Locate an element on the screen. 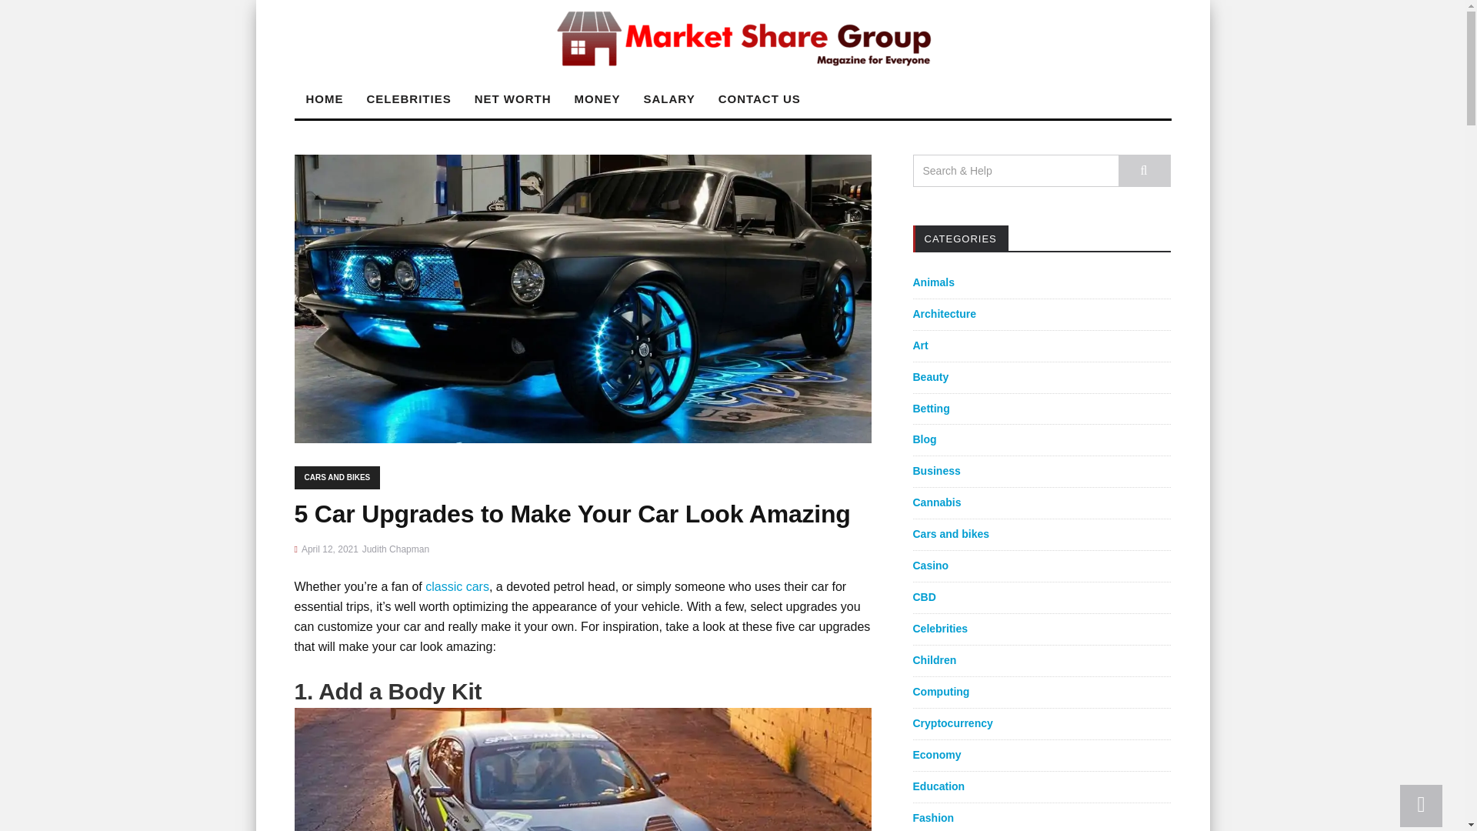 Image resolution: width=1477 pixels, height=831 pixels. Casino is located at coordinates (930, 565).